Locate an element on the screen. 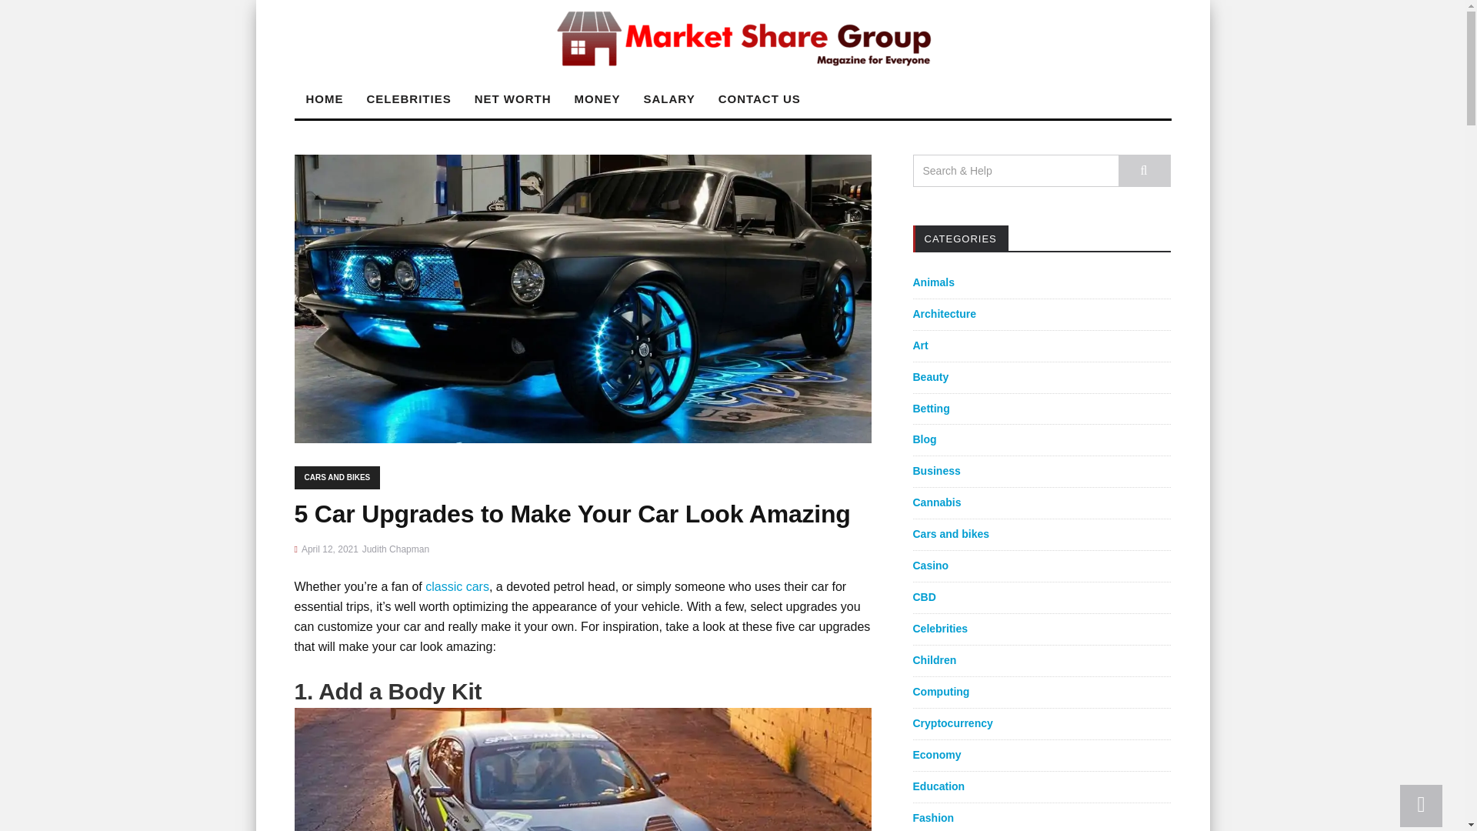 Image resolution: width=1477 pixels, height=831 pixels. Casino is located at coordinates (930, 565).